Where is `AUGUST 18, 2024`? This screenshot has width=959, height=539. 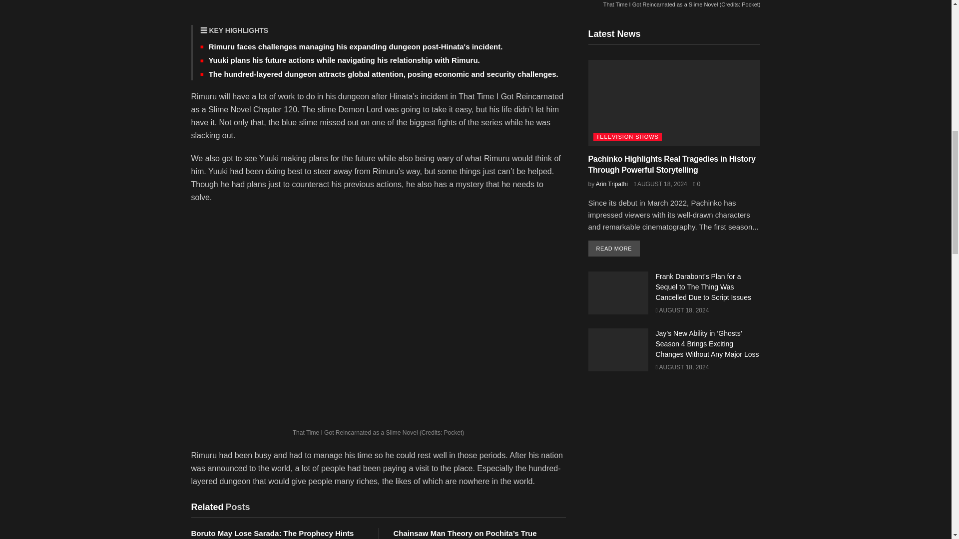
AUGUST 18, 2024 is located at coordinates (660, 184).